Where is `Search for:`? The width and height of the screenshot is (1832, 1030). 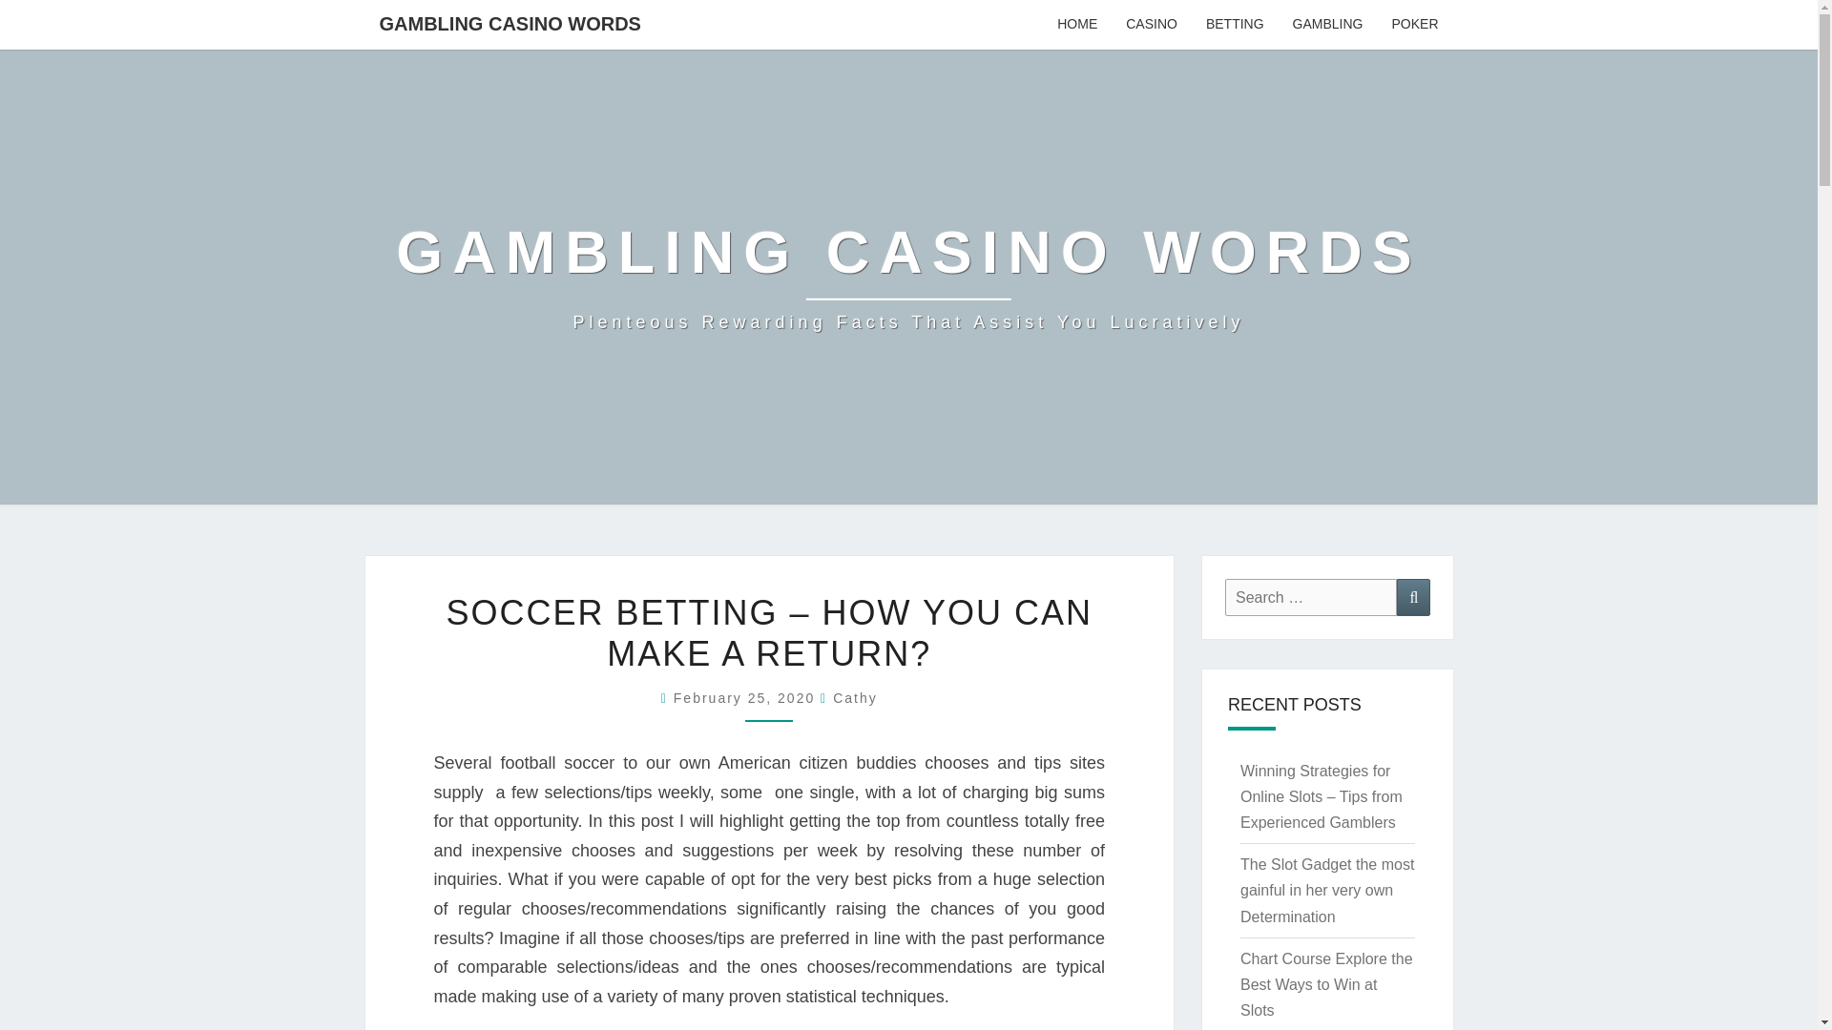
Search for: is located at coordinates (1311, 597).